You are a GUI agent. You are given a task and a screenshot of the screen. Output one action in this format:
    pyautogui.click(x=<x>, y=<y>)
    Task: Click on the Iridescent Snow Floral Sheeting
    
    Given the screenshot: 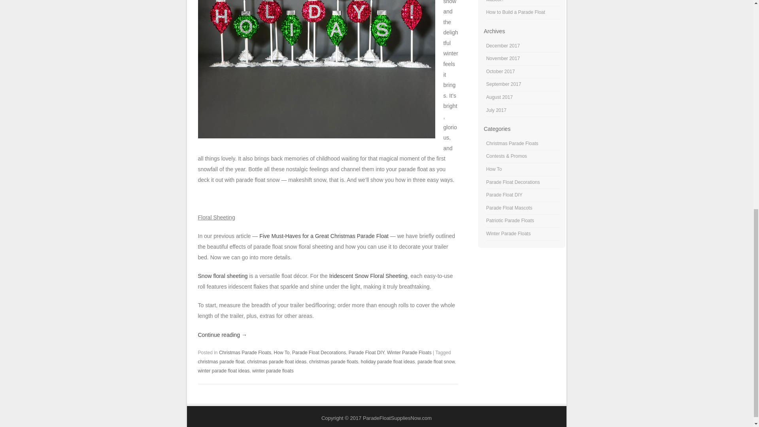 What is the action you would take?
    pyautogui.click(x=368, y=276)
    